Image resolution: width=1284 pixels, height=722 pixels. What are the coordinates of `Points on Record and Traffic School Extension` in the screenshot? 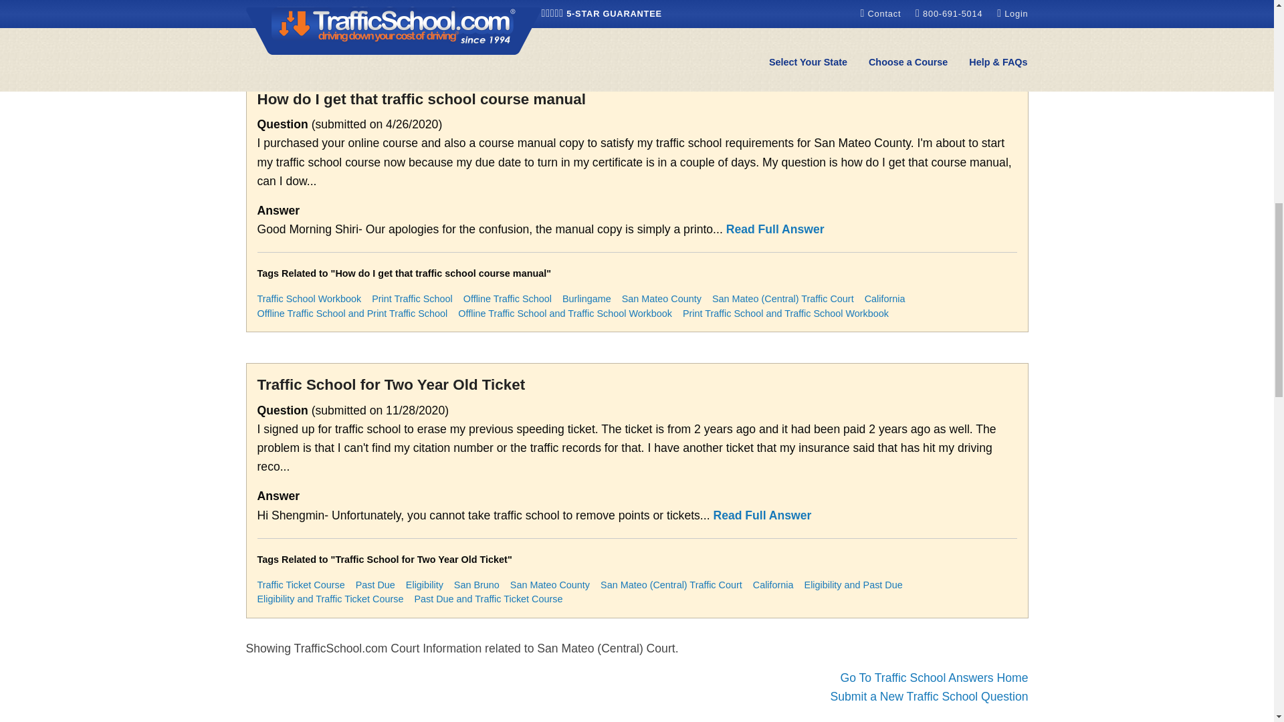 It's located at (356, 27).